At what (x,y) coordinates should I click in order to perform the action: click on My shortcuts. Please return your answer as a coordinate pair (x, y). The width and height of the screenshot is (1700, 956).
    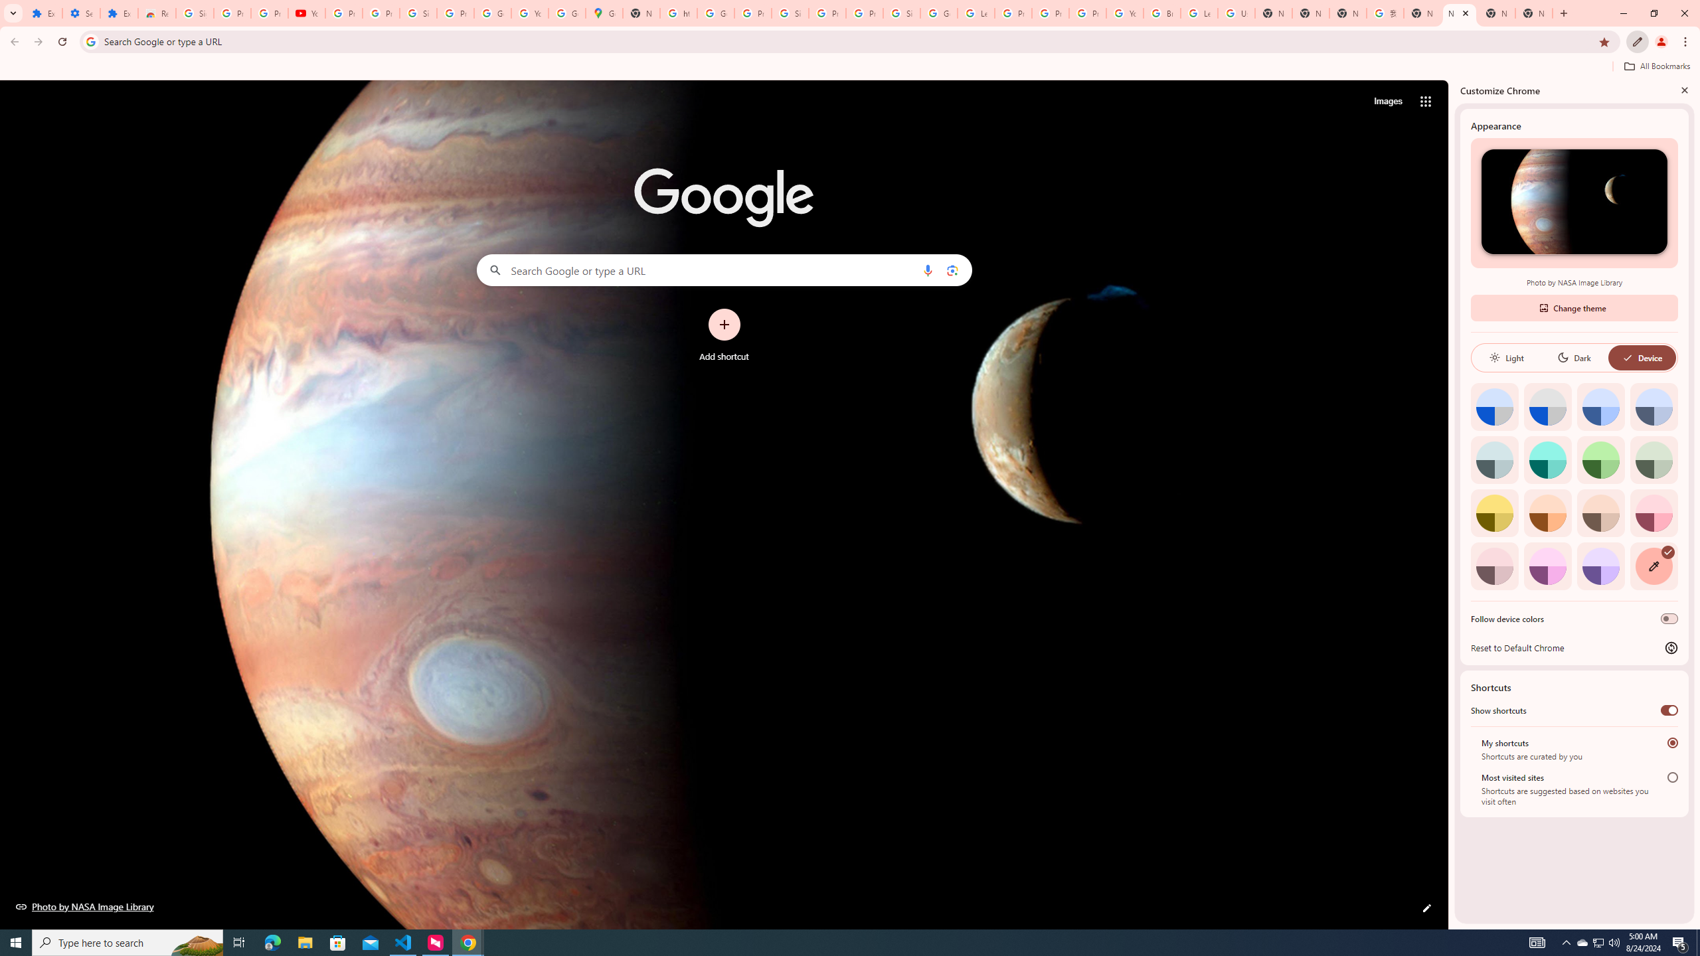
    Looking at the image, I should click on (1672, 742).